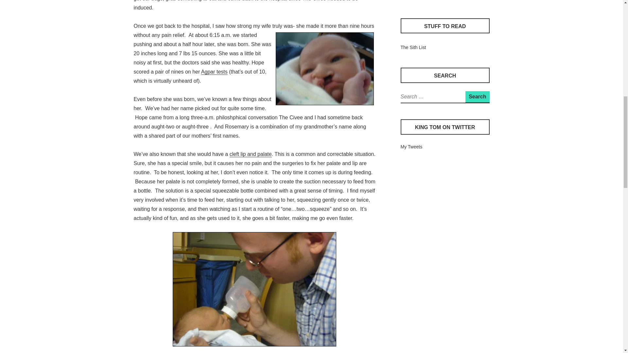  Describe the element at coordinates (413, 47) in the screenshot. I see `The Sith List, Fool!` at that location.